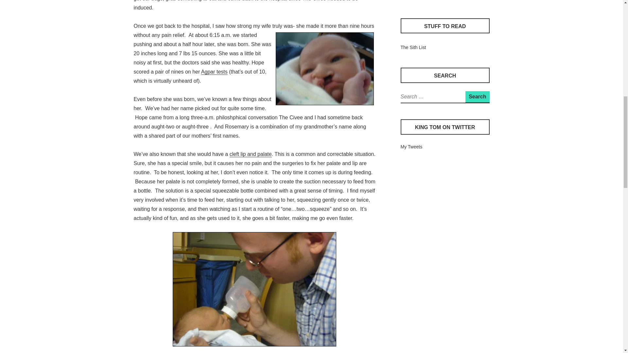  Describe the element at coordinates (413, 47) in the screenshot. I see `The Sith List, Fool!` at that location.